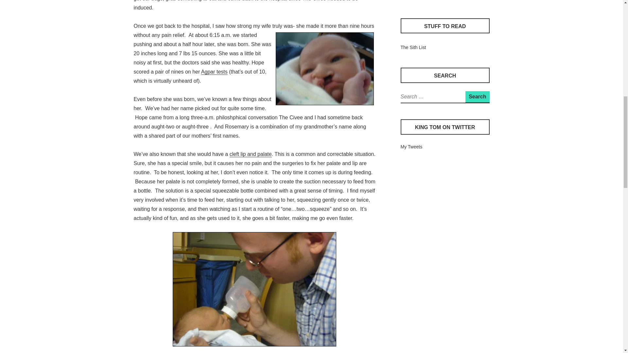  Describe the element at coordinates (413, 47) in the screenshot. I see `The Sith List, Fool!` at that location.